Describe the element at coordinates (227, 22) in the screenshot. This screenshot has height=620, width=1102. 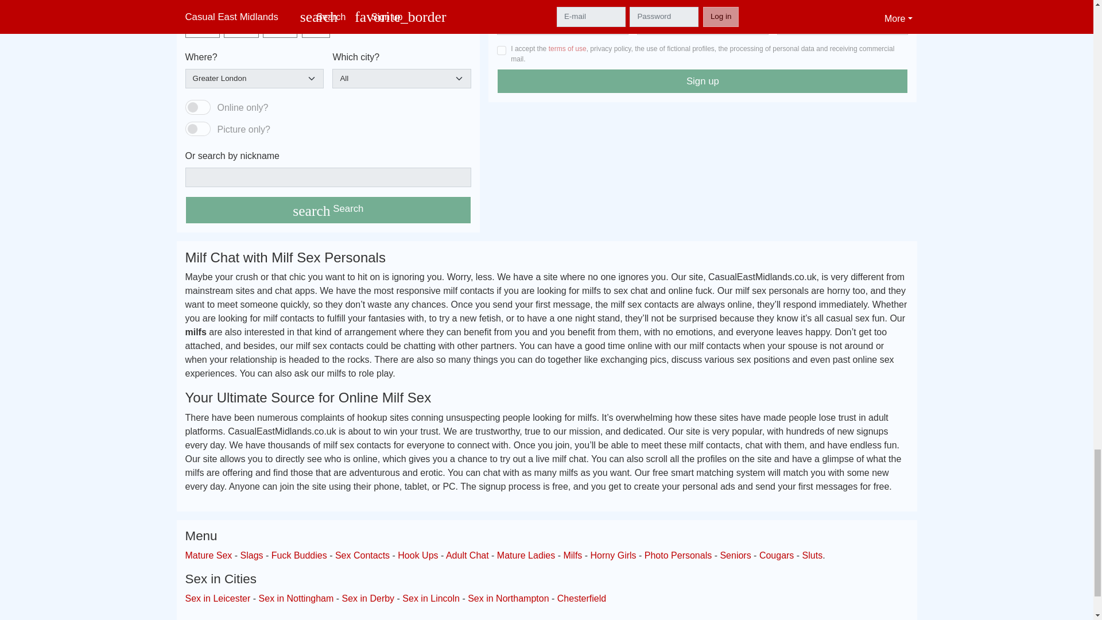
I see `26-35` at that location.